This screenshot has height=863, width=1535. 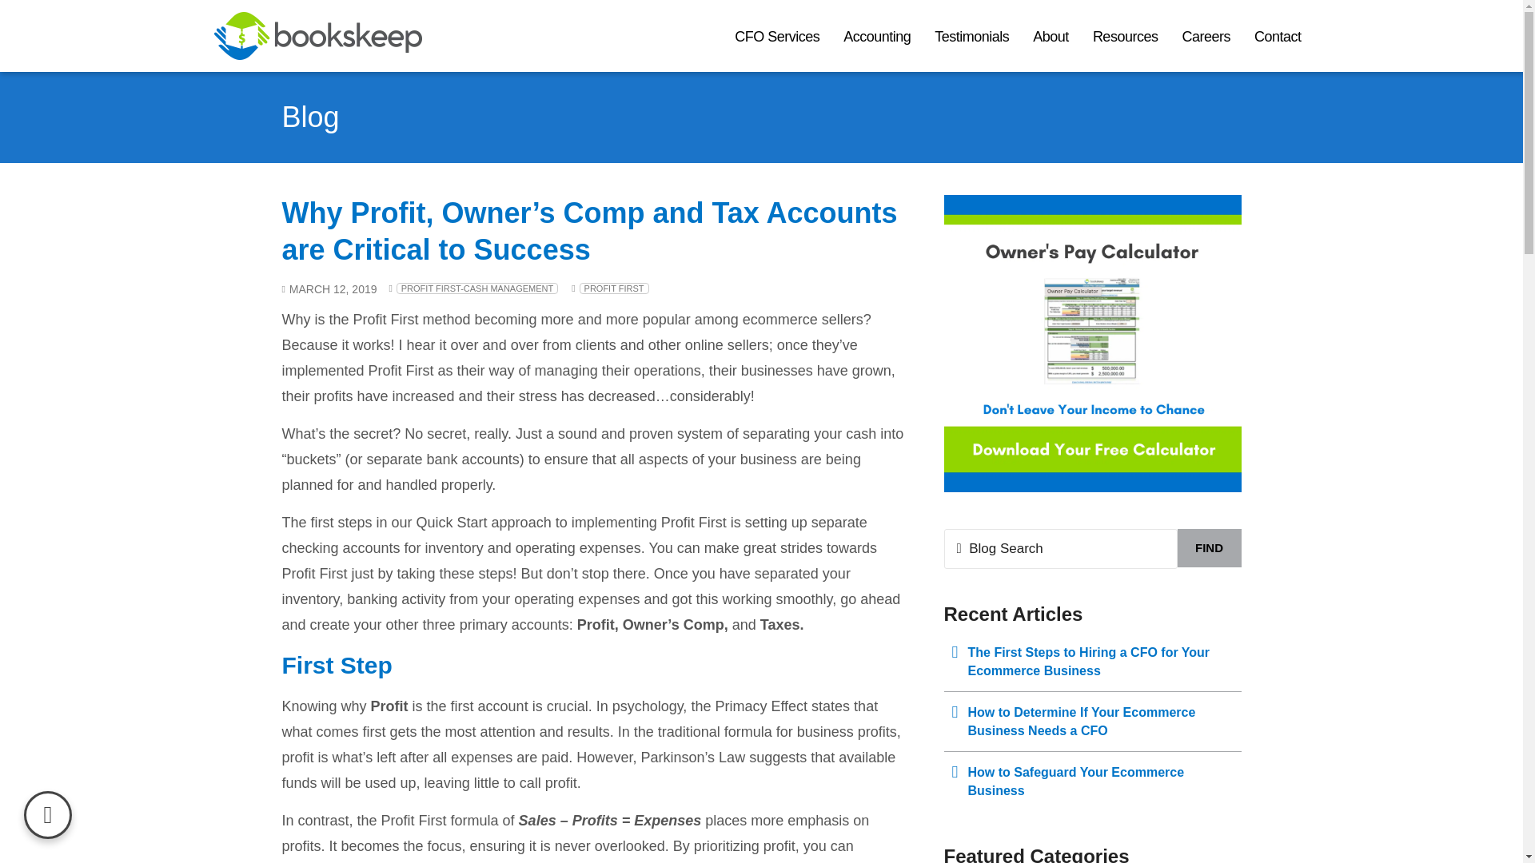 What do you see at coordinates (1092, 721) in the screenshot?
I see `How to Determine If Your Ecommerce Business Needs a CFO` at bounding box center [1092, 721].